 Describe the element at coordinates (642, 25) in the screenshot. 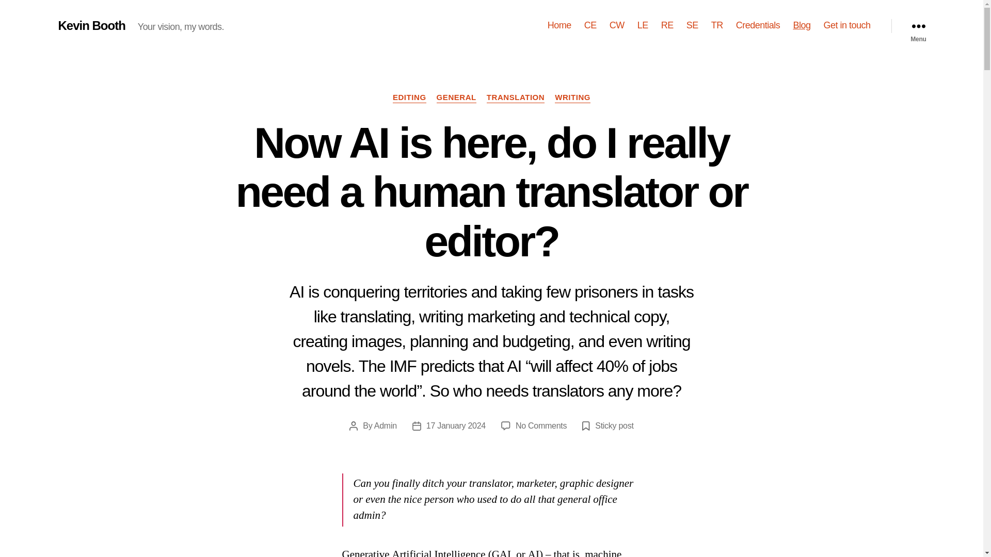

I see `LE` at that location.